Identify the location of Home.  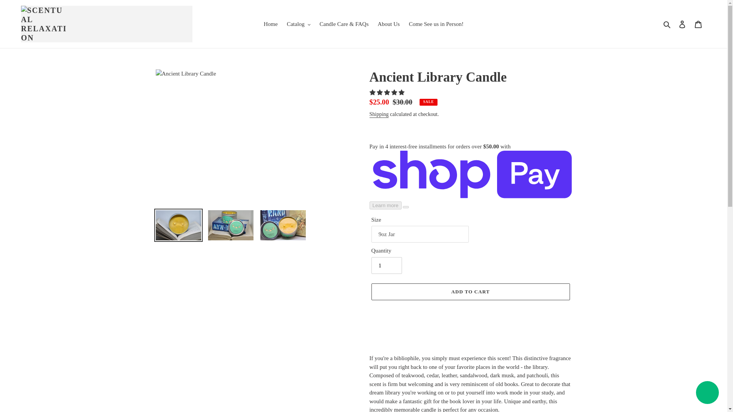
(271, 24).